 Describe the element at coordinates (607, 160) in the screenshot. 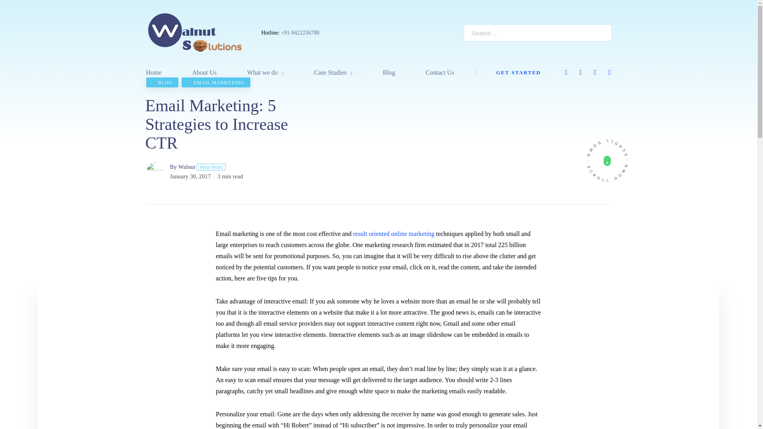

I see `Find out more` at that location.